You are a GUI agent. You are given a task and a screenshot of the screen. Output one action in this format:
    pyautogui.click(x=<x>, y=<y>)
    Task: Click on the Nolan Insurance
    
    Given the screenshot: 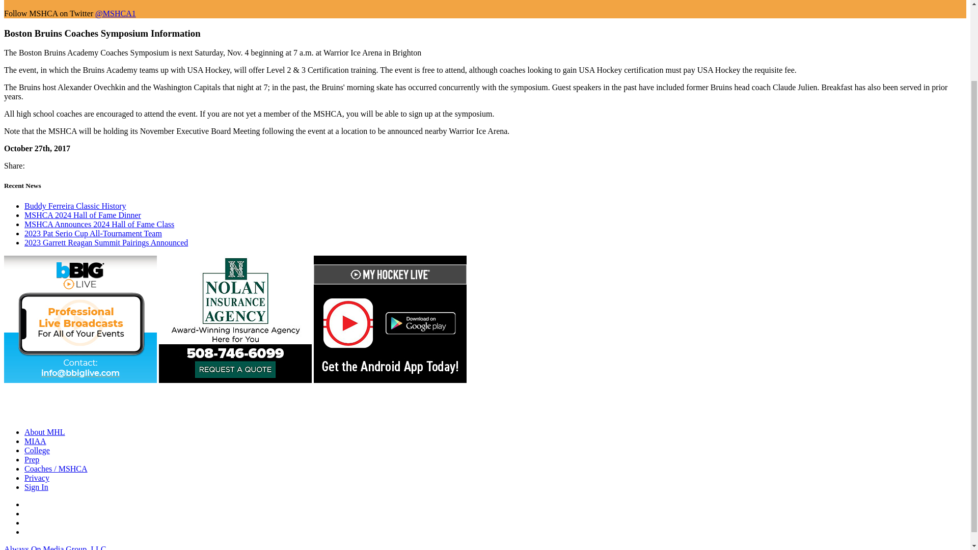 What is the action you would take?
    pyautogui.click(x=235, y=380)
    